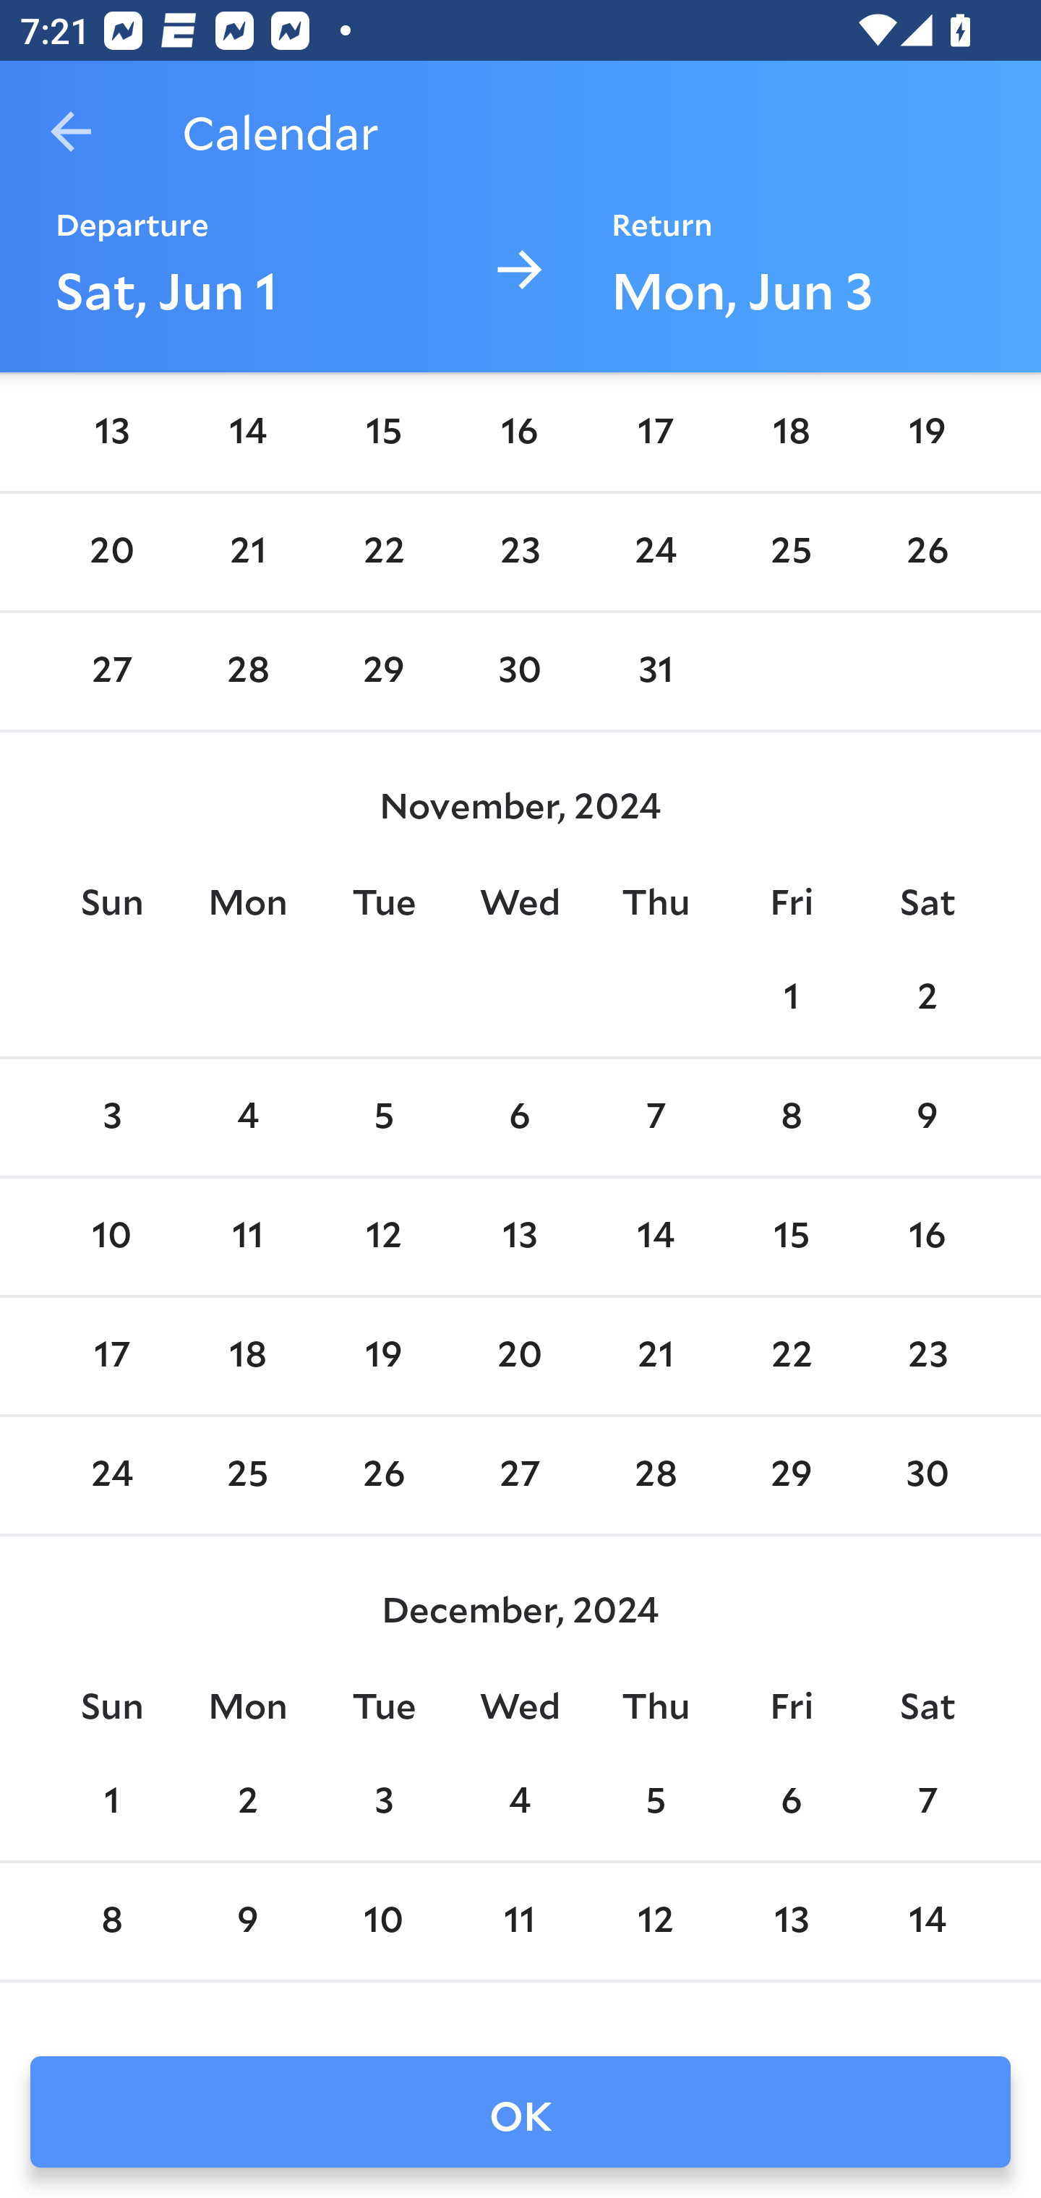 This screenshot has height=2198, width=1041. What do you see at coordinates (111, 432) in the screenshot?
I see `13` at bounding box center [111, 432].